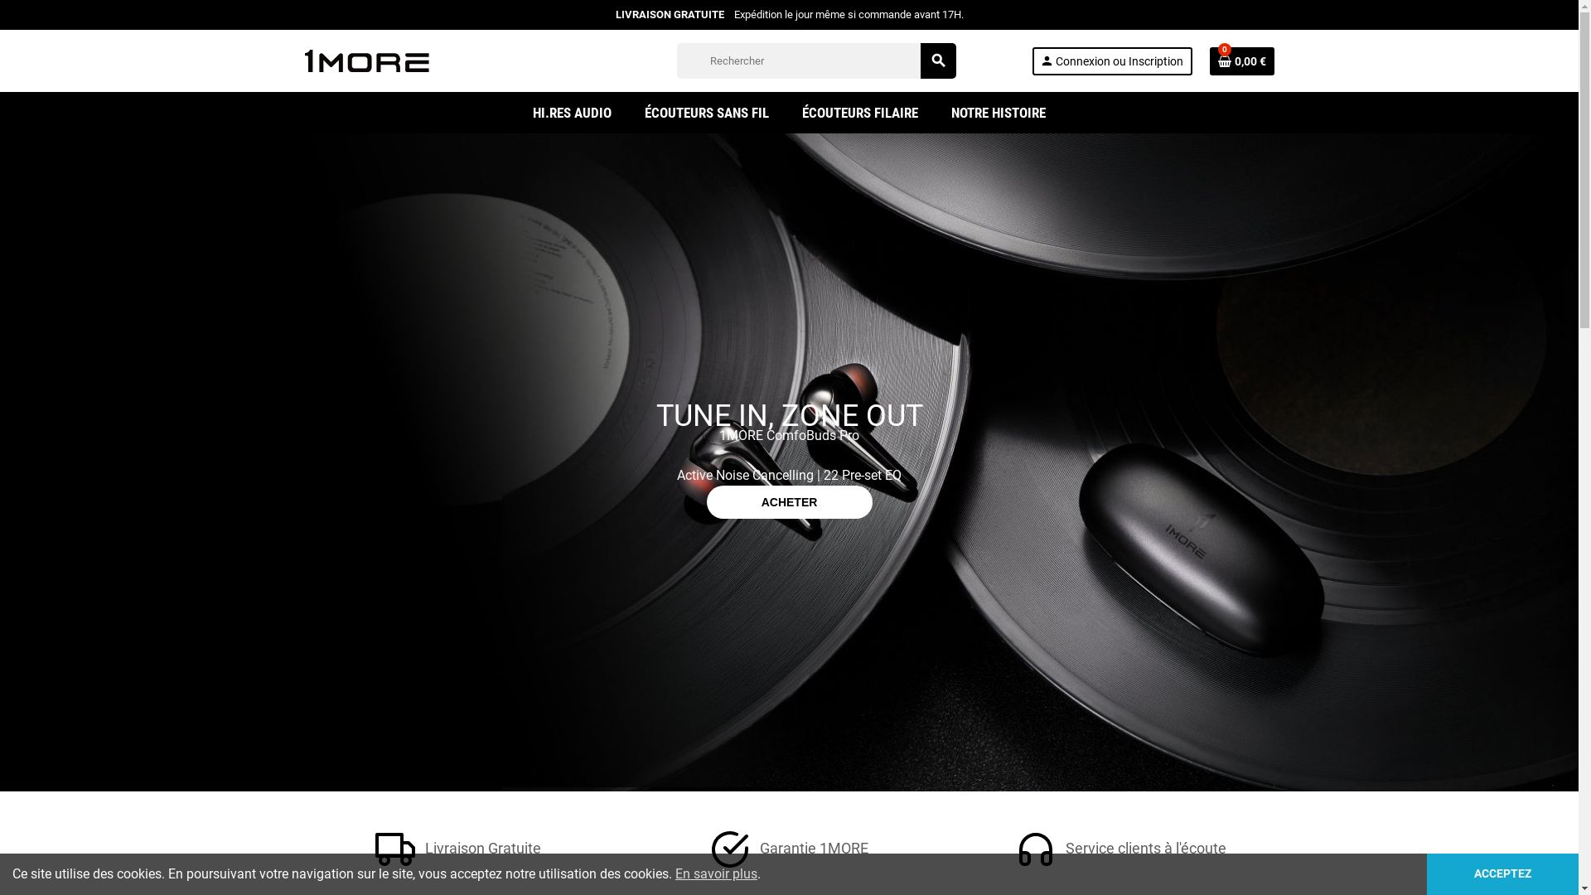 The image size is (1591, 895). I want to click on 1MORE, so click(367, 60).